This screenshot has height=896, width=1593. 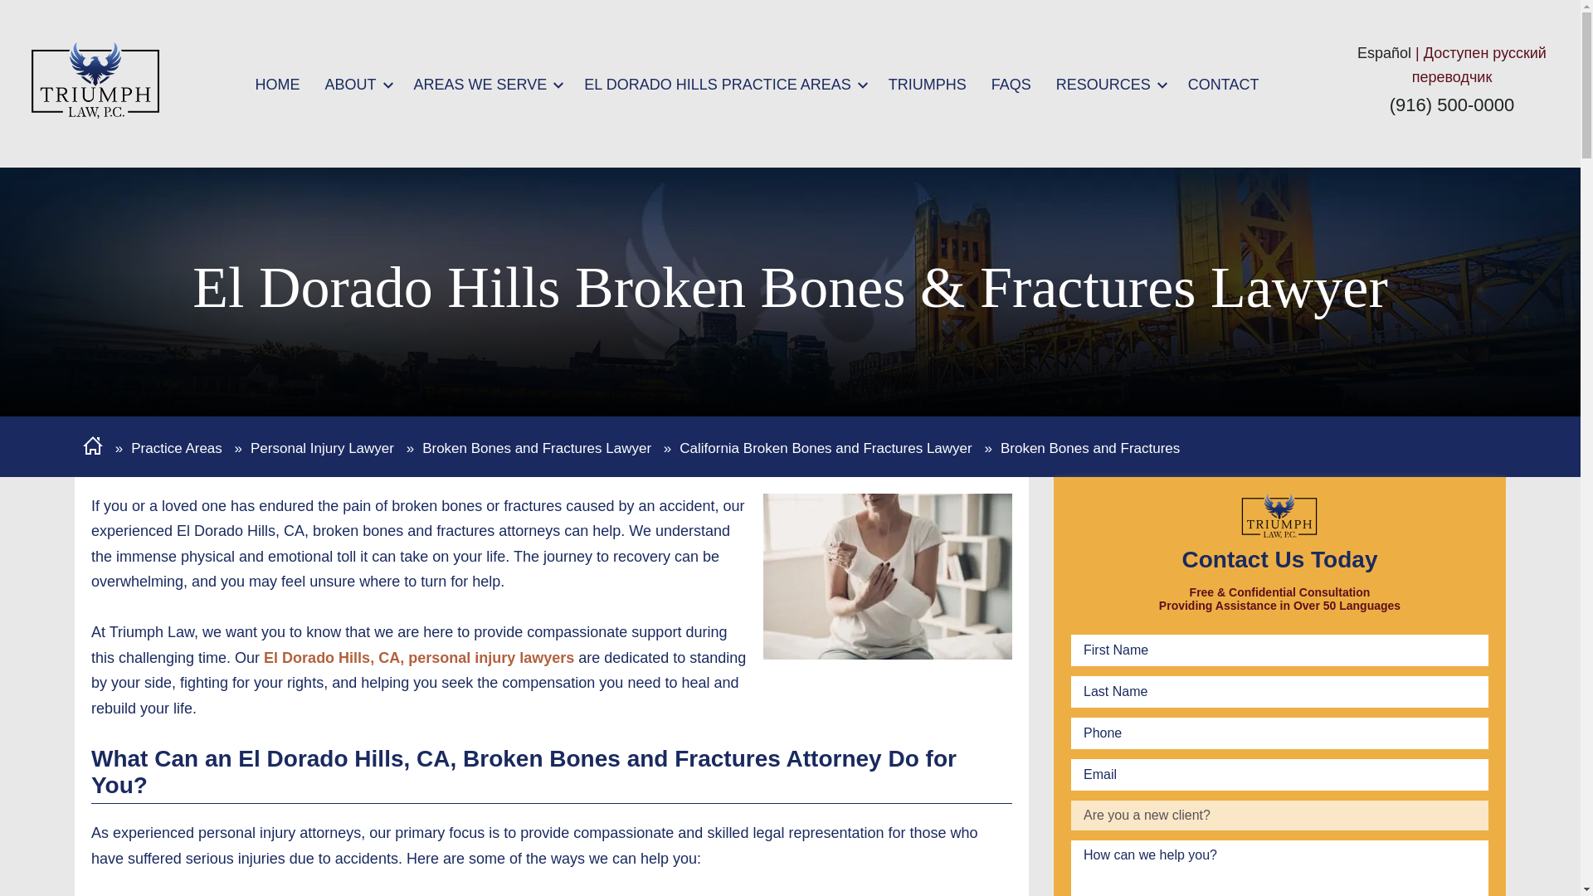 I want to click on AREAS WE SERVE, so click(x=481, y=88).